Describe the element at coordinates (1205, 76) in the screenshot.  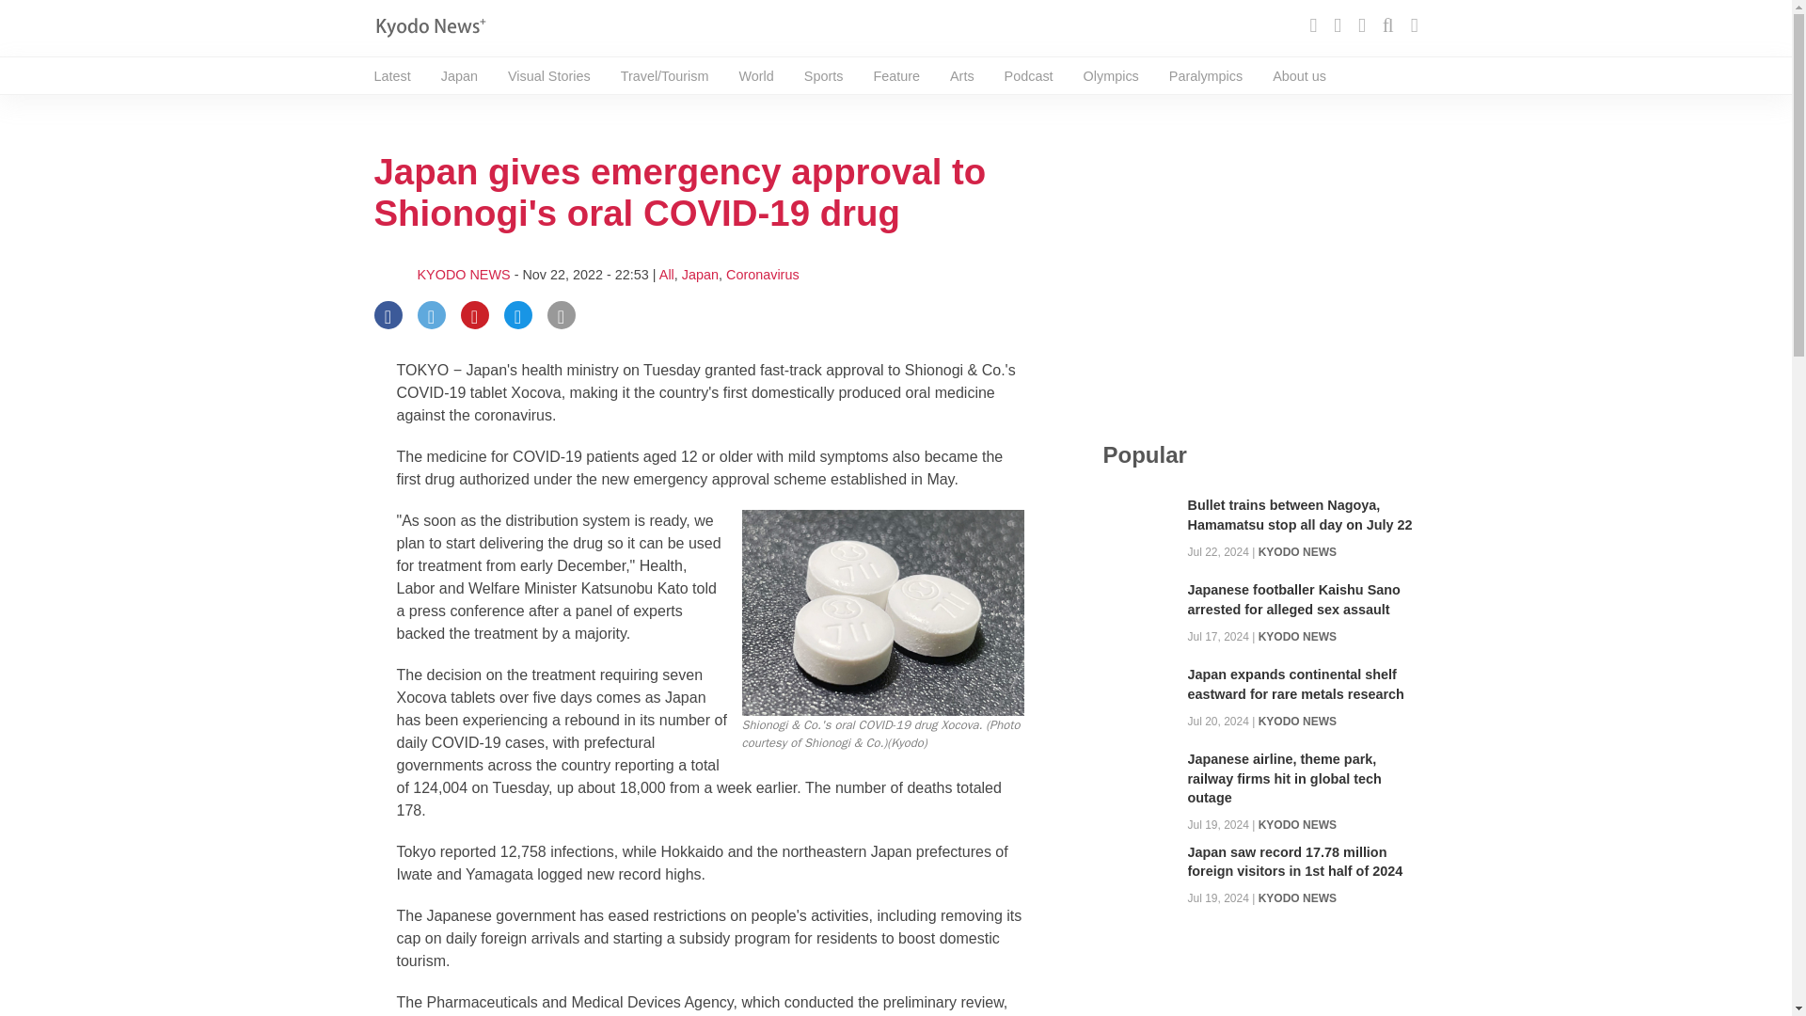
I see `Paralympics` at that location.